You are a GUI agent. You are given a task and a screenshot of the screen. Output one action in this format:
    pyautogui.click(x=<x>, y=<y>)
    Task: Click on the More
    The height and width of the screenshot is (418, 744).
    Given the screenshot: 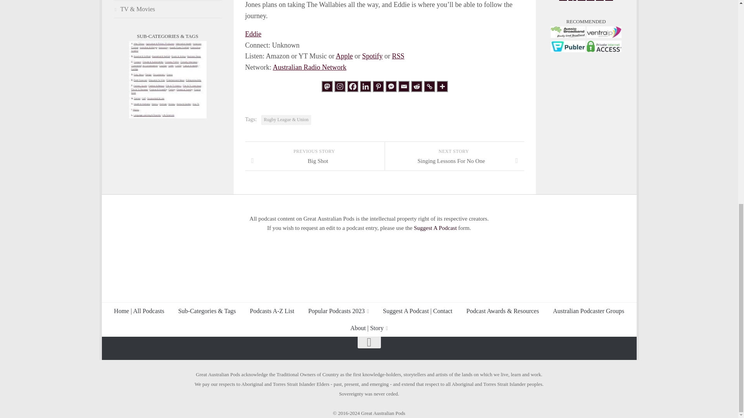 What is the action you would take?
    pyautogui.click(x=442, y=86)
    